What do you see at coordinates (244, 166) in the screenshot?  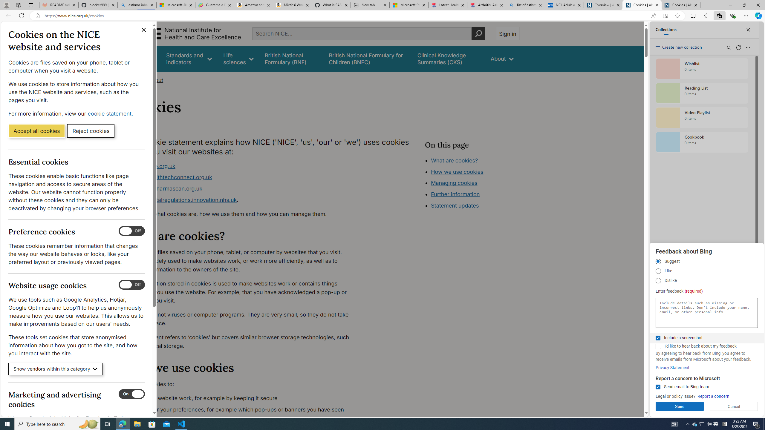 I see `www.nice.org.uk` at bounding box center [244, 166].